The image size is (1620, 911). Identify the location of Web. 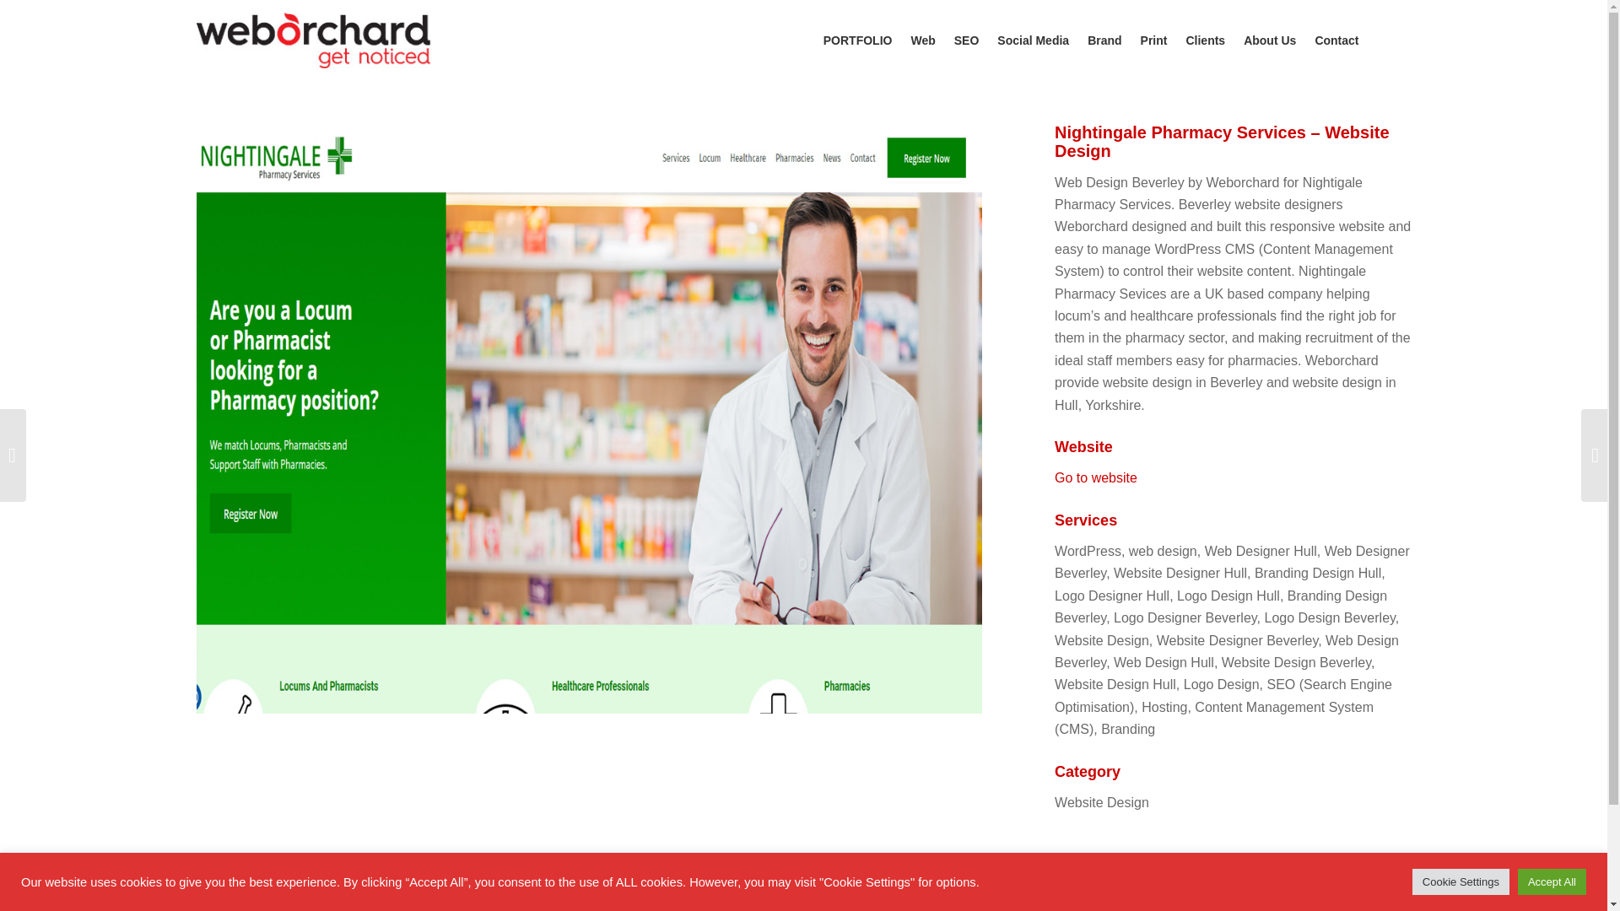
(280, 903).